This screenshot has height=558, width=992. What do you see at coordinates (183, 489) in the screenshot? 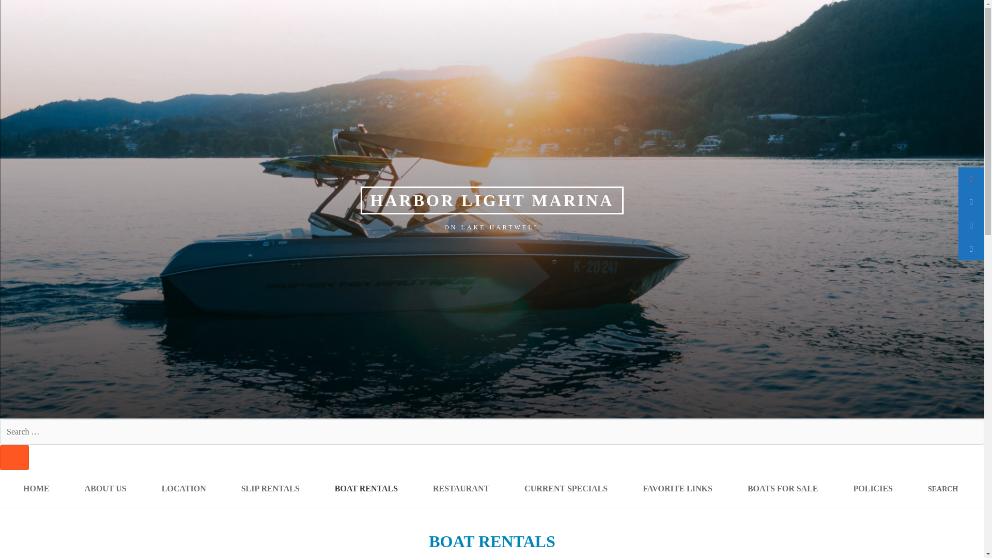
I see `LOCATION` at bounding box center [183, 489].